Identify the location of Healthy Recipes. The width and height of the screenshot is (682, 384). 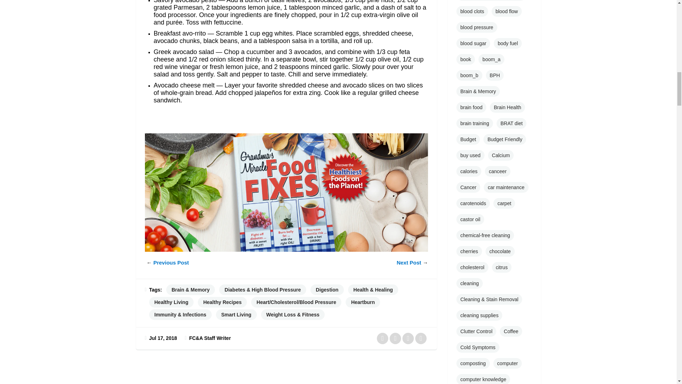
(222, 302).